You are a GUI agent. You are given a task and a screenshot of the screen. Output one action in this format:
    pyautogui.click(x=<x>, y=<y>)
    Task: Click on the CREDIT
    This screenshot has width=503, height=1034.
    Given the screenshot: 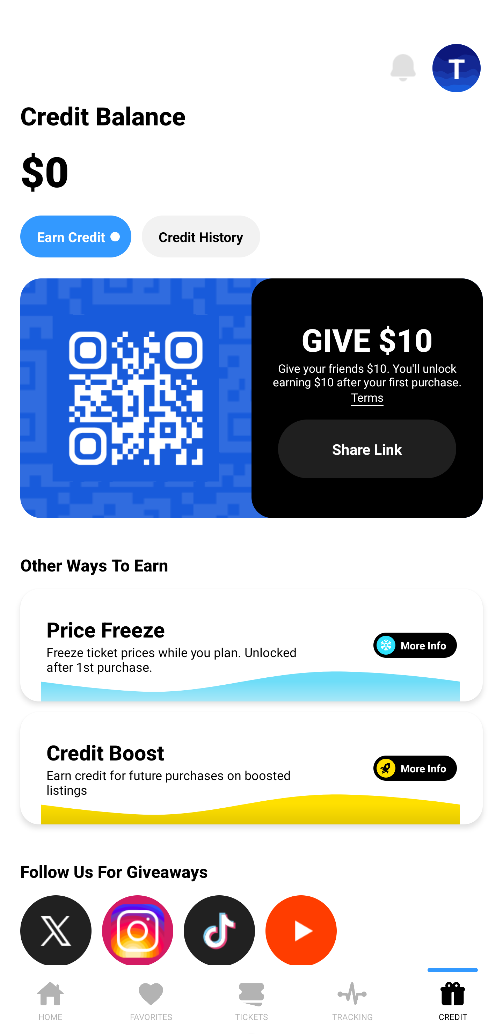 What is the action you would take?
    pyautogui.click(x=453, y=999)
    